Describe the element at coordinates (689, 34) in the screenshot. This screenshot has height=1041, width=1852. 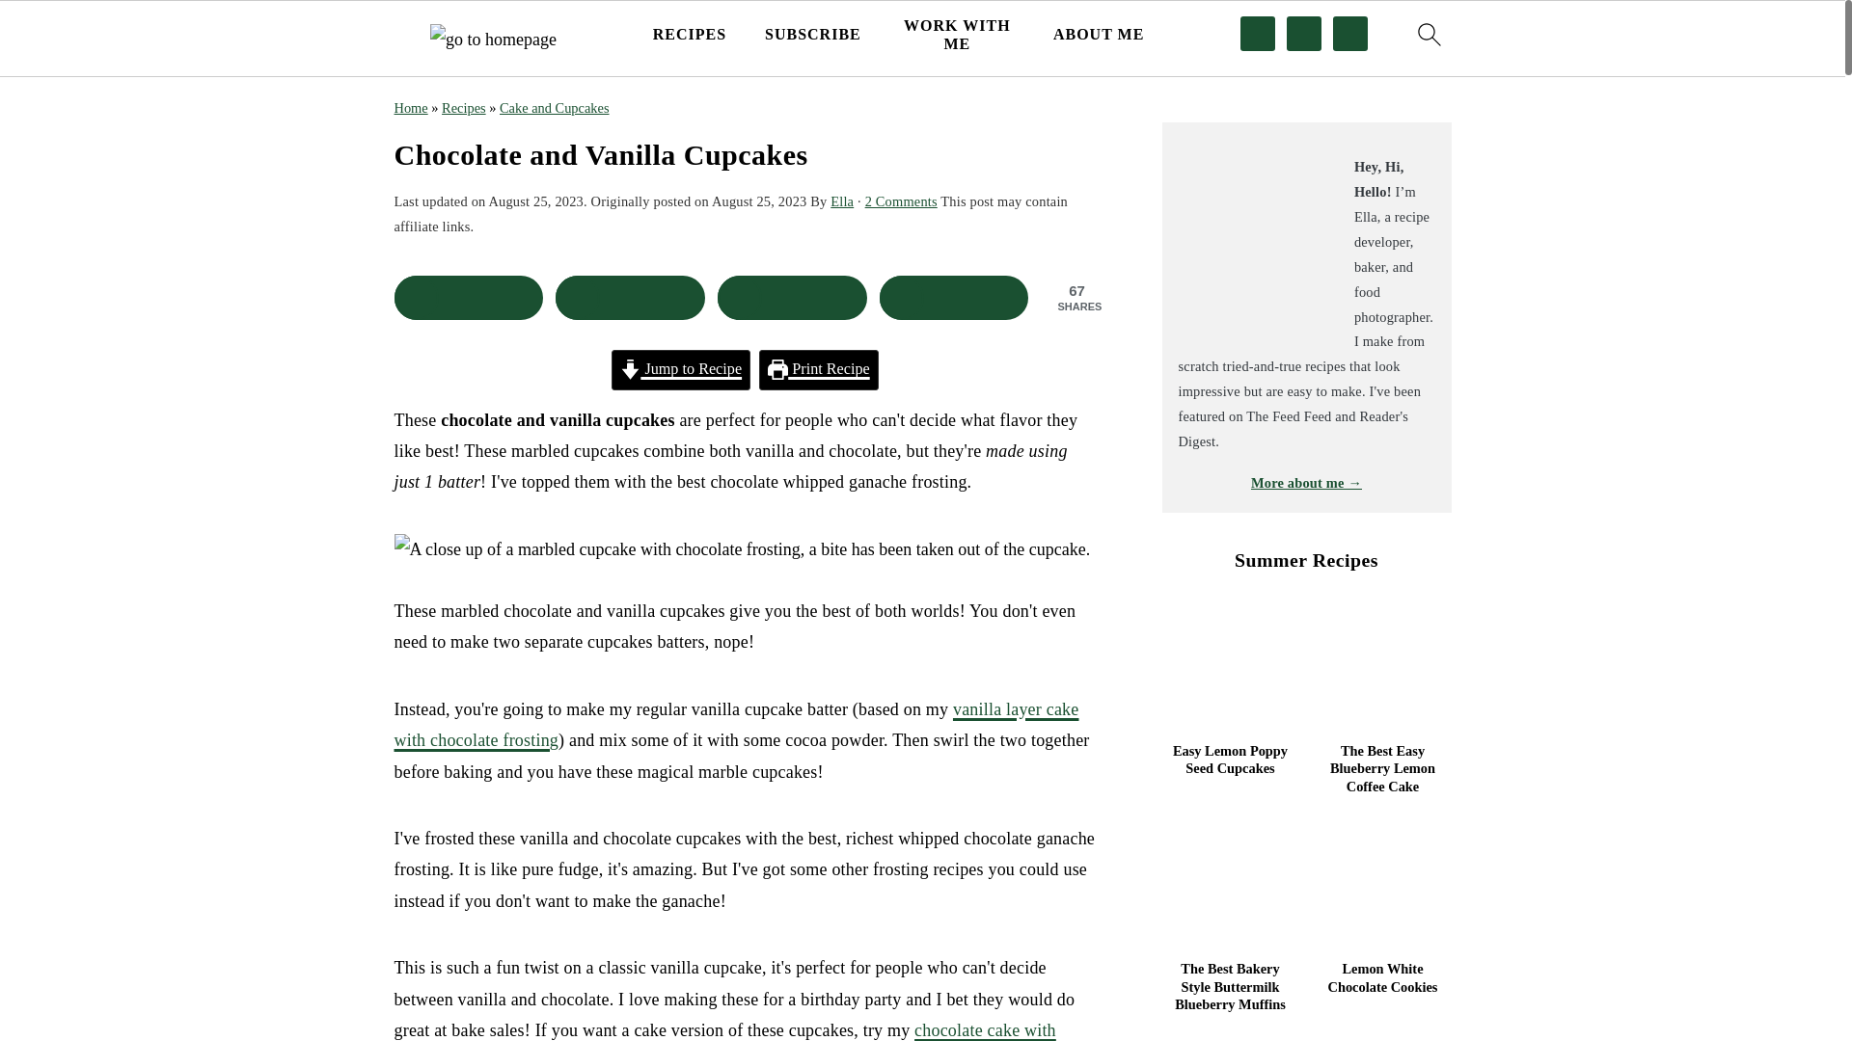
I see `RECIPES` at that location.